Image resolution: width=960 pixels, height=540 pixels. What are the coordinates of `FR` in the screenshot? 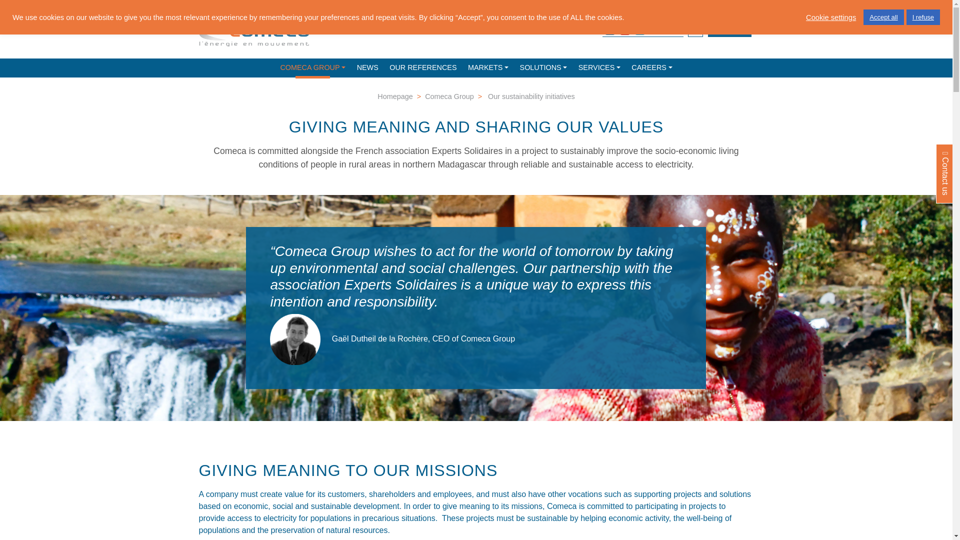 It's located at (660, 26).